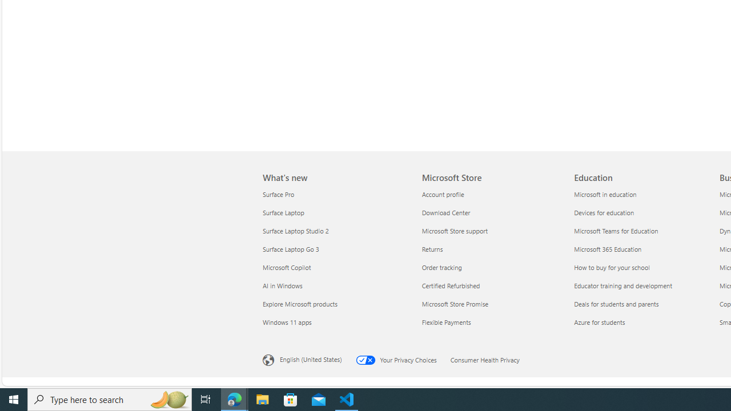  What do you see at coordinates (335, 285) in the screenshot?
I see `AI in Windows` at bounding box center [335, 285].